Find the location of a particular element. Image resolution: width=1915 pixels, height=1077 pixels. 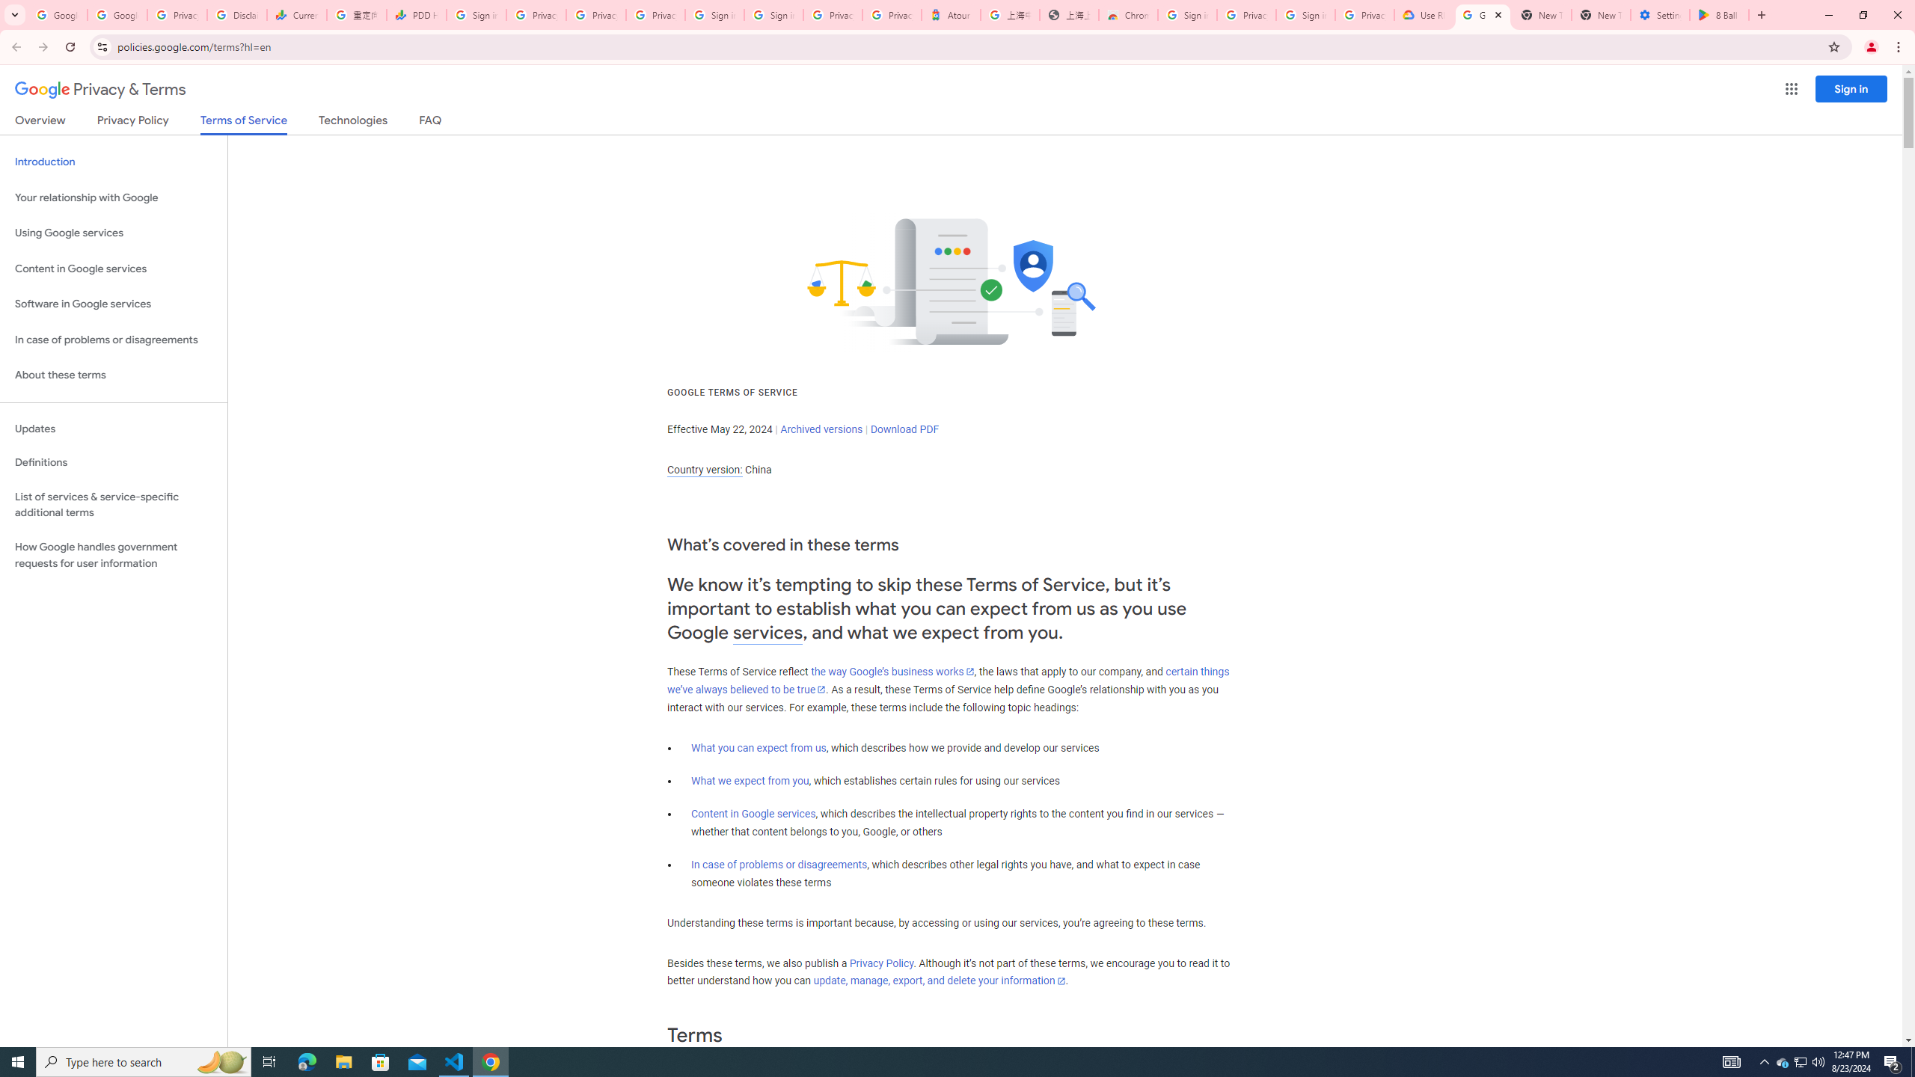

Sign in - Google Accounts is located at coordinates (773, 15).